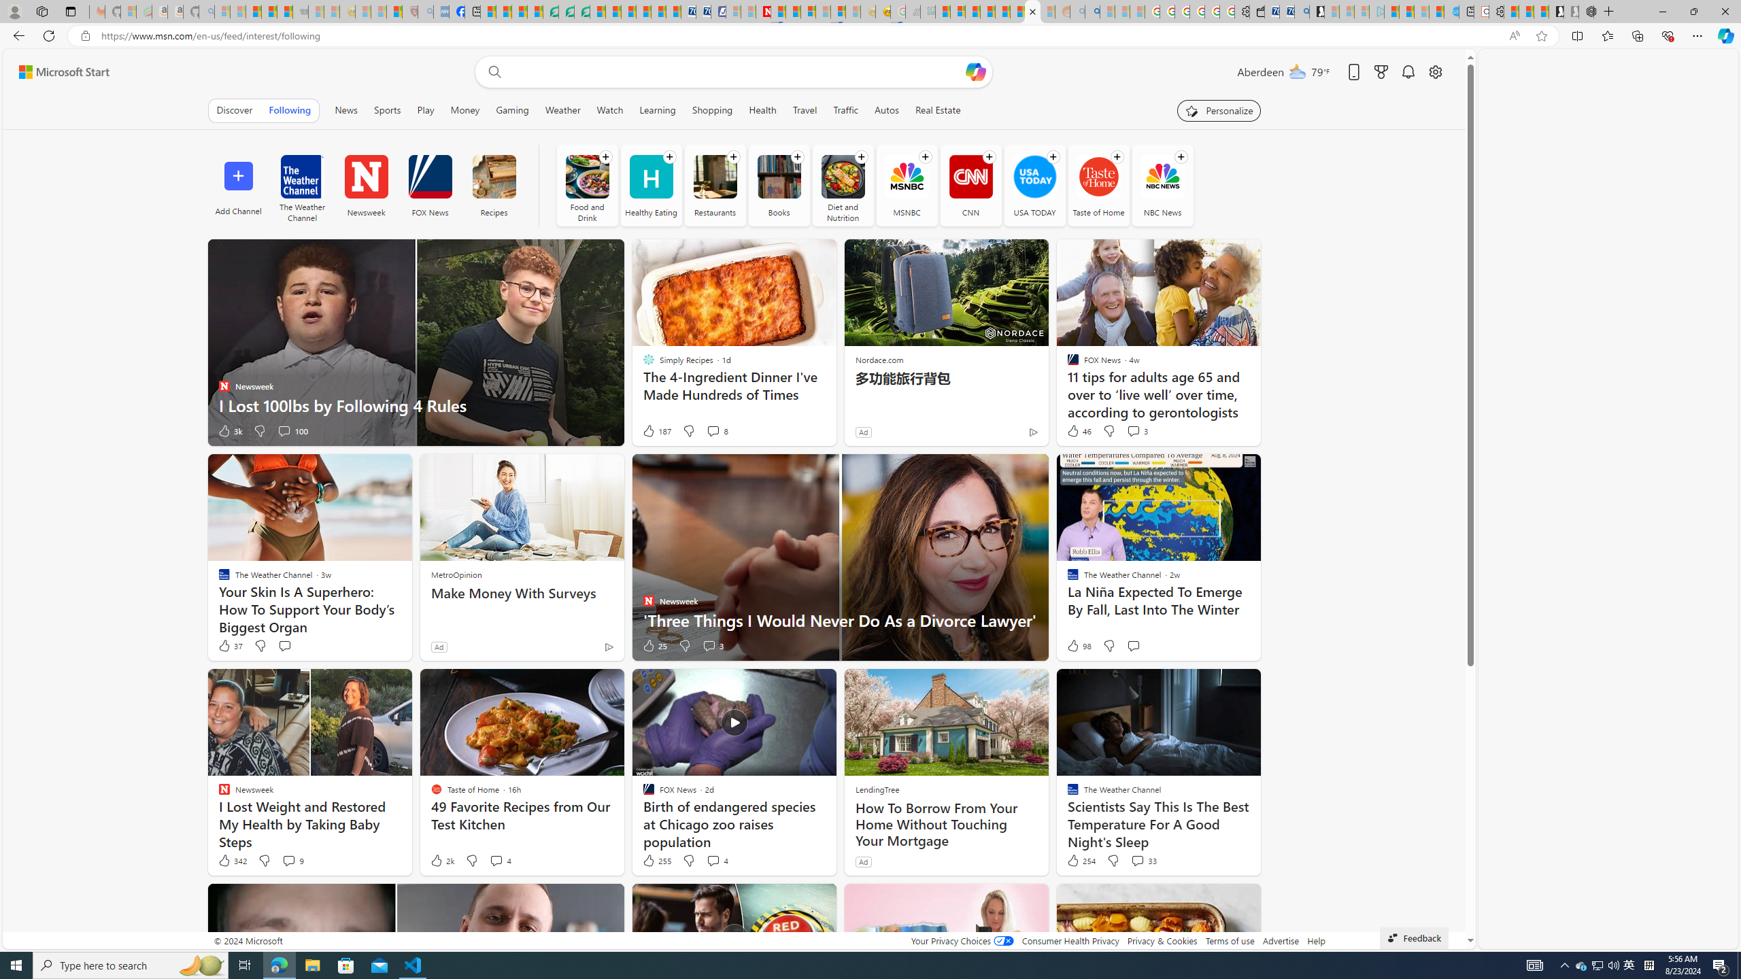 This screenshot has width=1741, height=979. Describe the element at coordinates (713, 430) in the screenshot. I see `View comments 8 Comment` at that location.